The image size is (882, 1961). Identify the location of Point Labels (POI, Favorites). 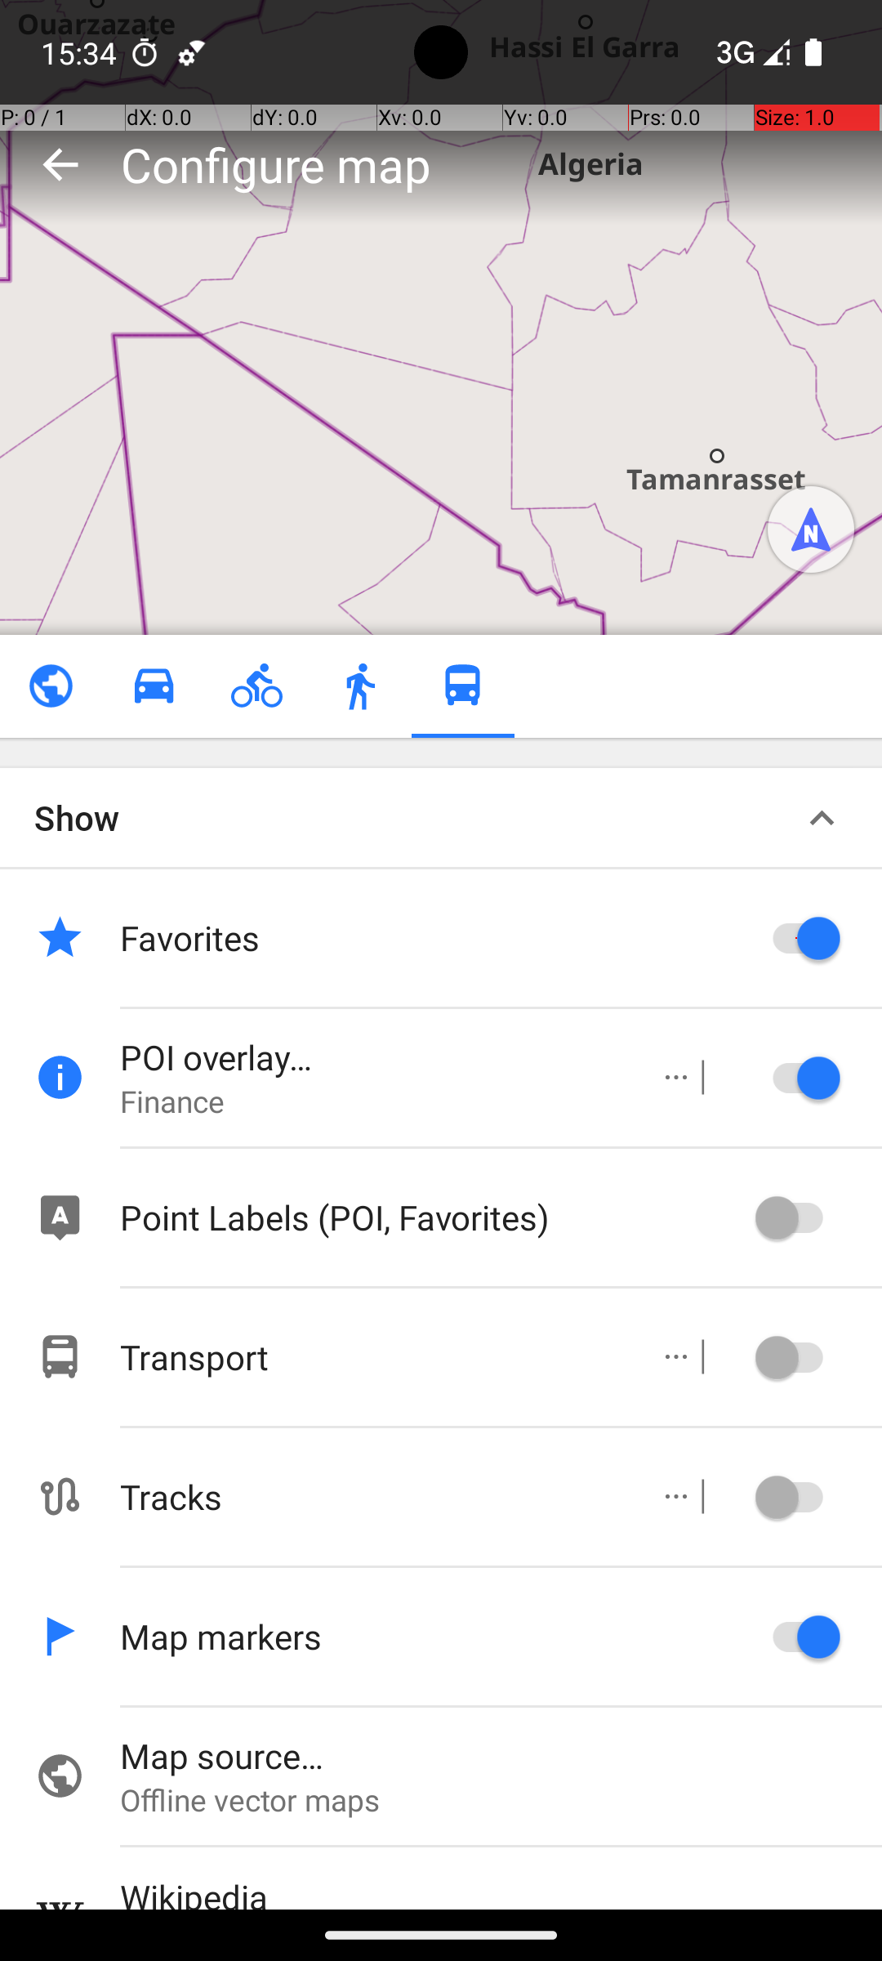
(433, 1217).